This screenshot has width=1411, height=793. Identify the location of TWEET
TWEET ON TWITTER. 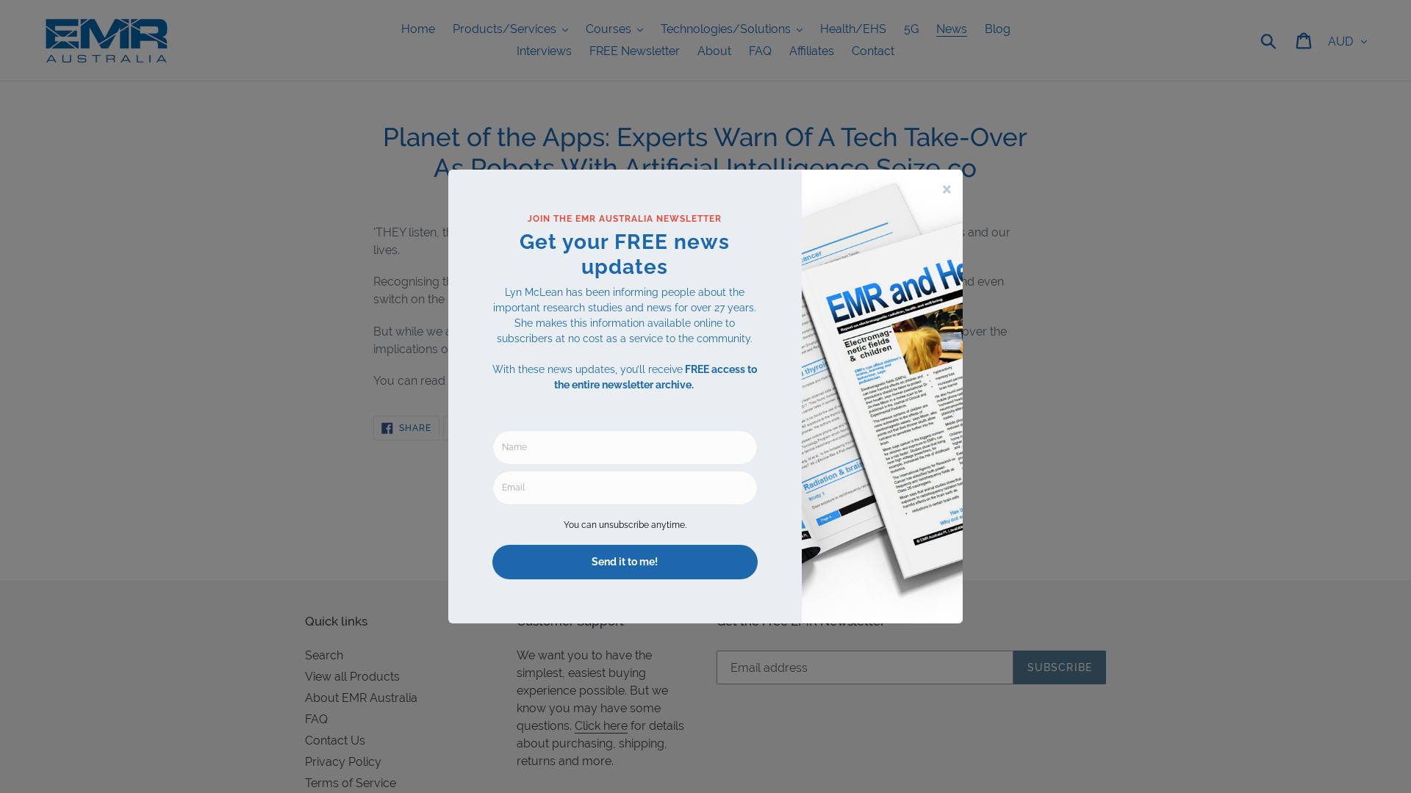
(477, 428).